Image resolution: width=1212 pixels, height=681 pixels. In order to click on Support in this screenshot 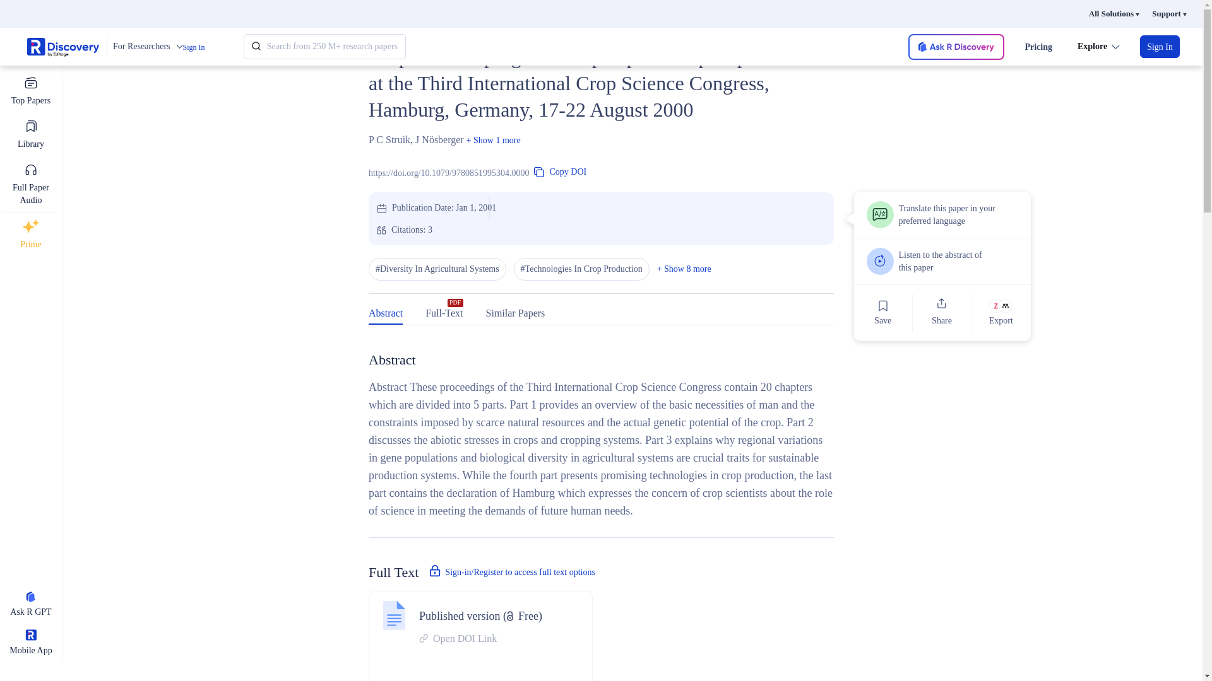, I will do `click(1169, 14)`.